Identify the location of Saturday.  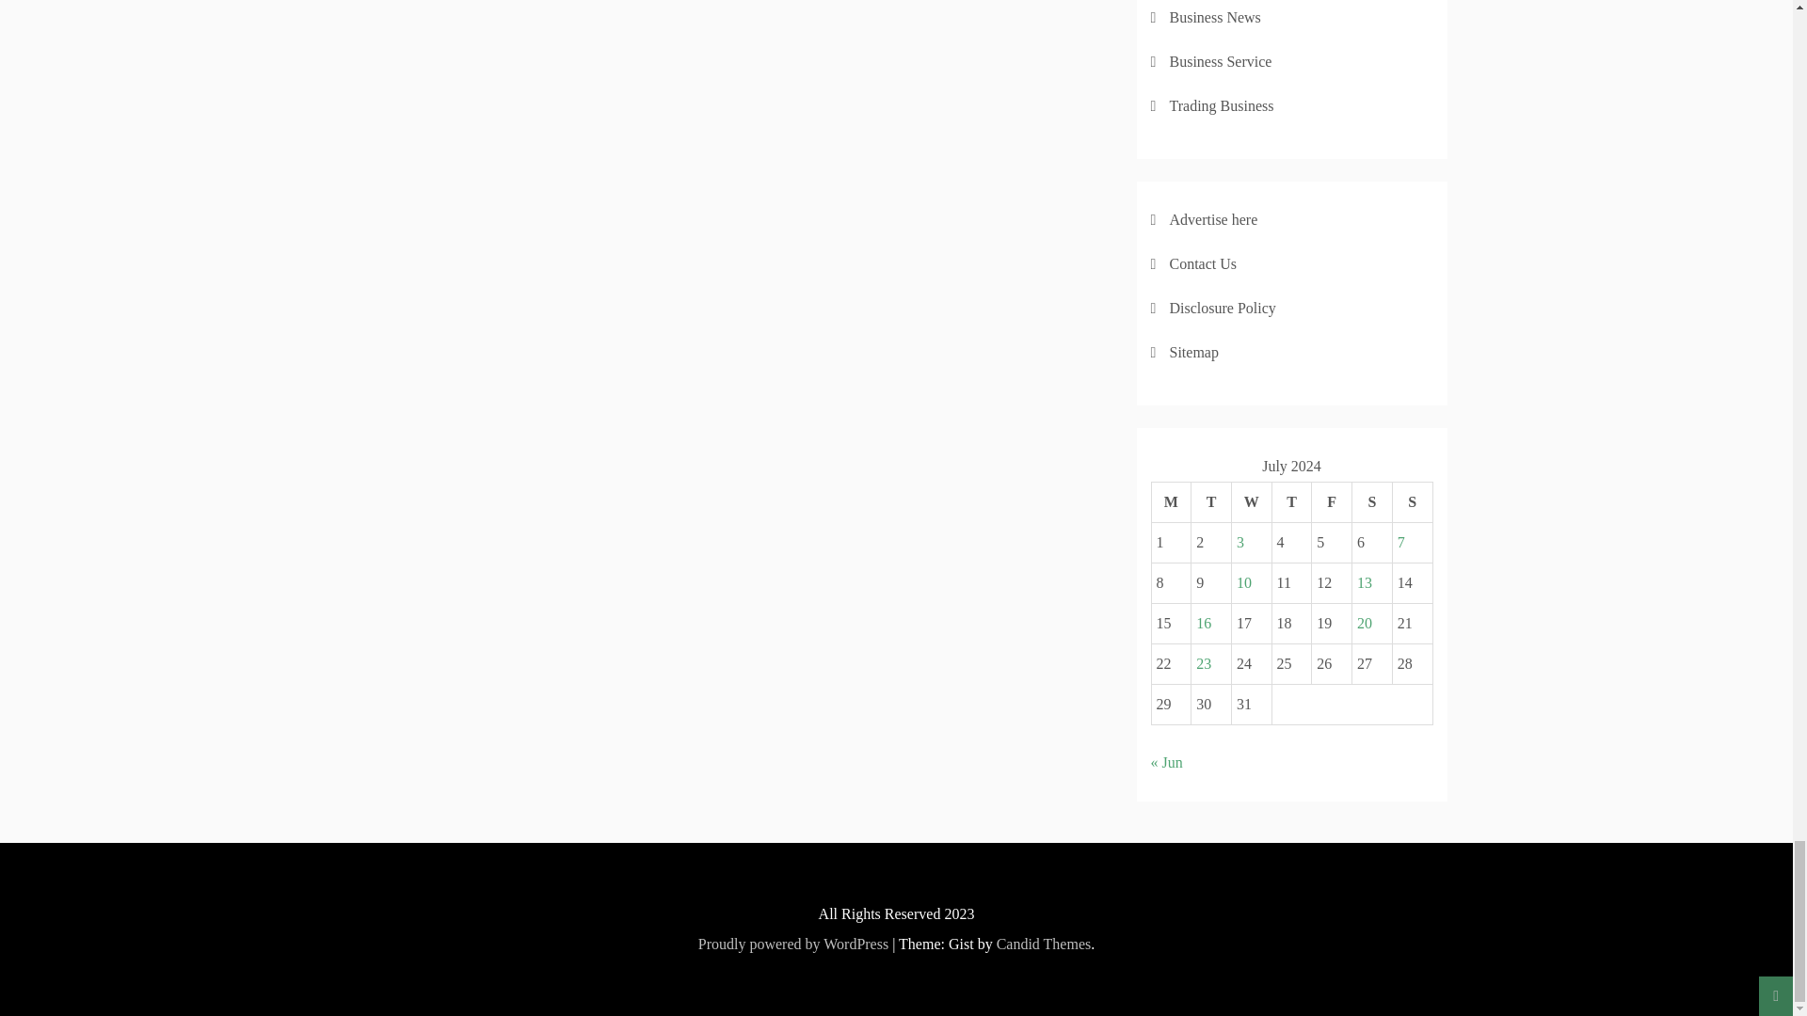
(1372, 502).